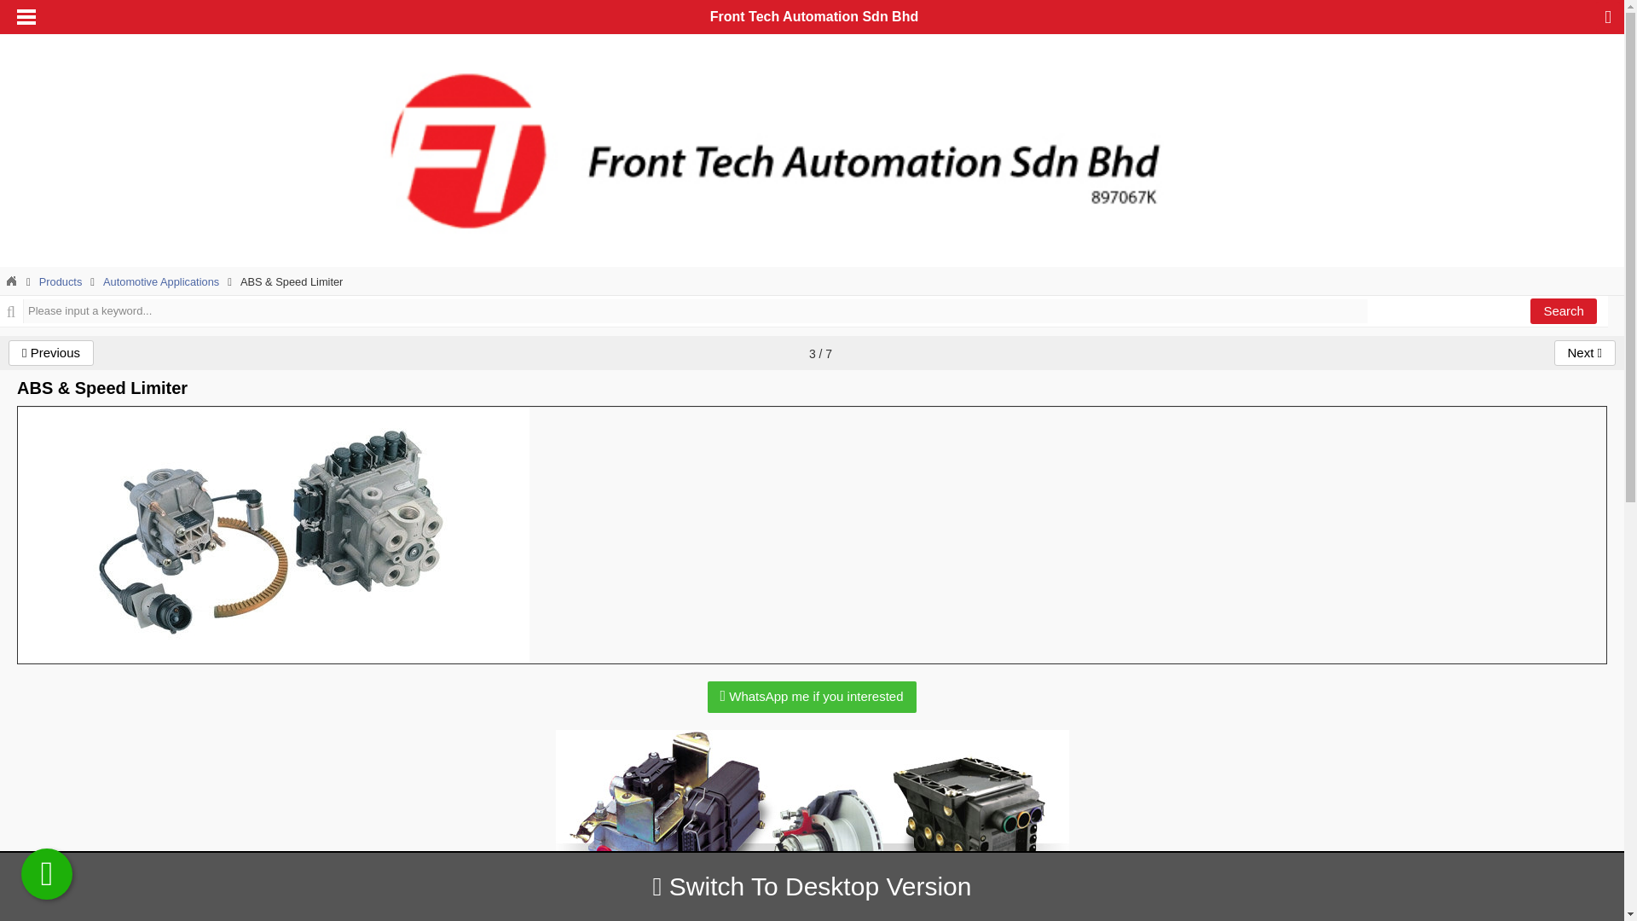  I want to click on WhatsApp me if you interested, so click(811, 698).